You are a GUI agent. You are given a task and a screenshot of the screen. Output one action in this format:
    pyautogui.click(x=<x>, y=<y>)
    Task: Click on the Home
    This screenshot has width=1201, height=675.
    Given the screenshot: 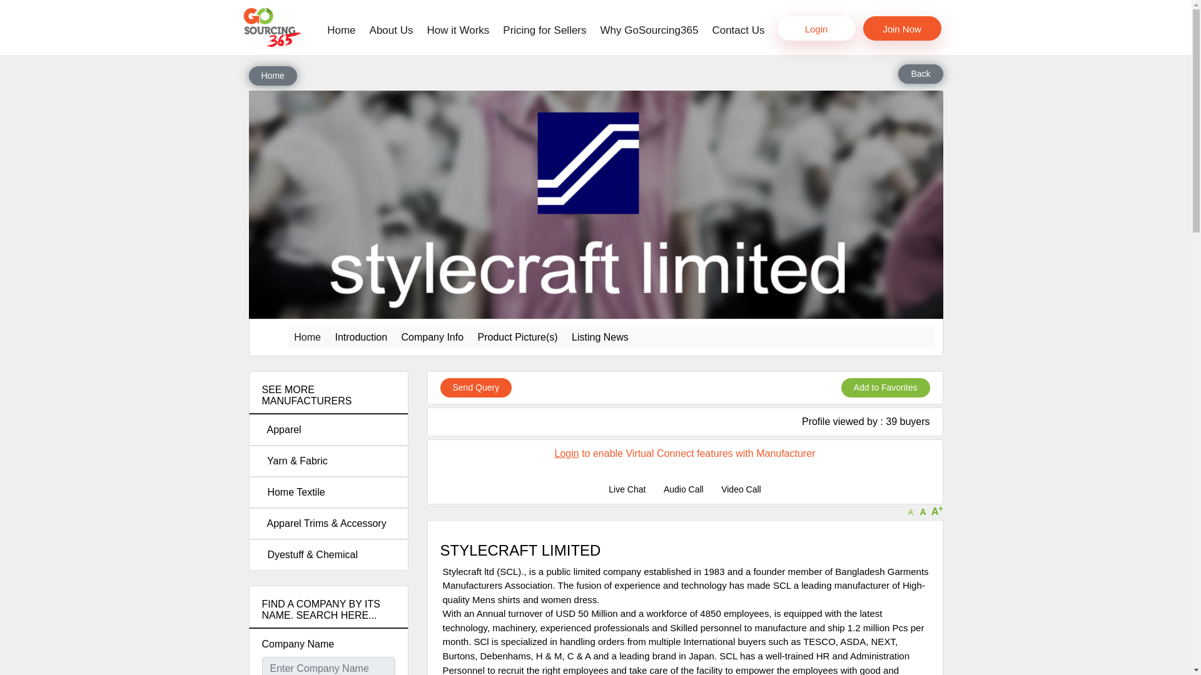 What is the action you would take?
    pyautogui.click(x=273, y=76)
    